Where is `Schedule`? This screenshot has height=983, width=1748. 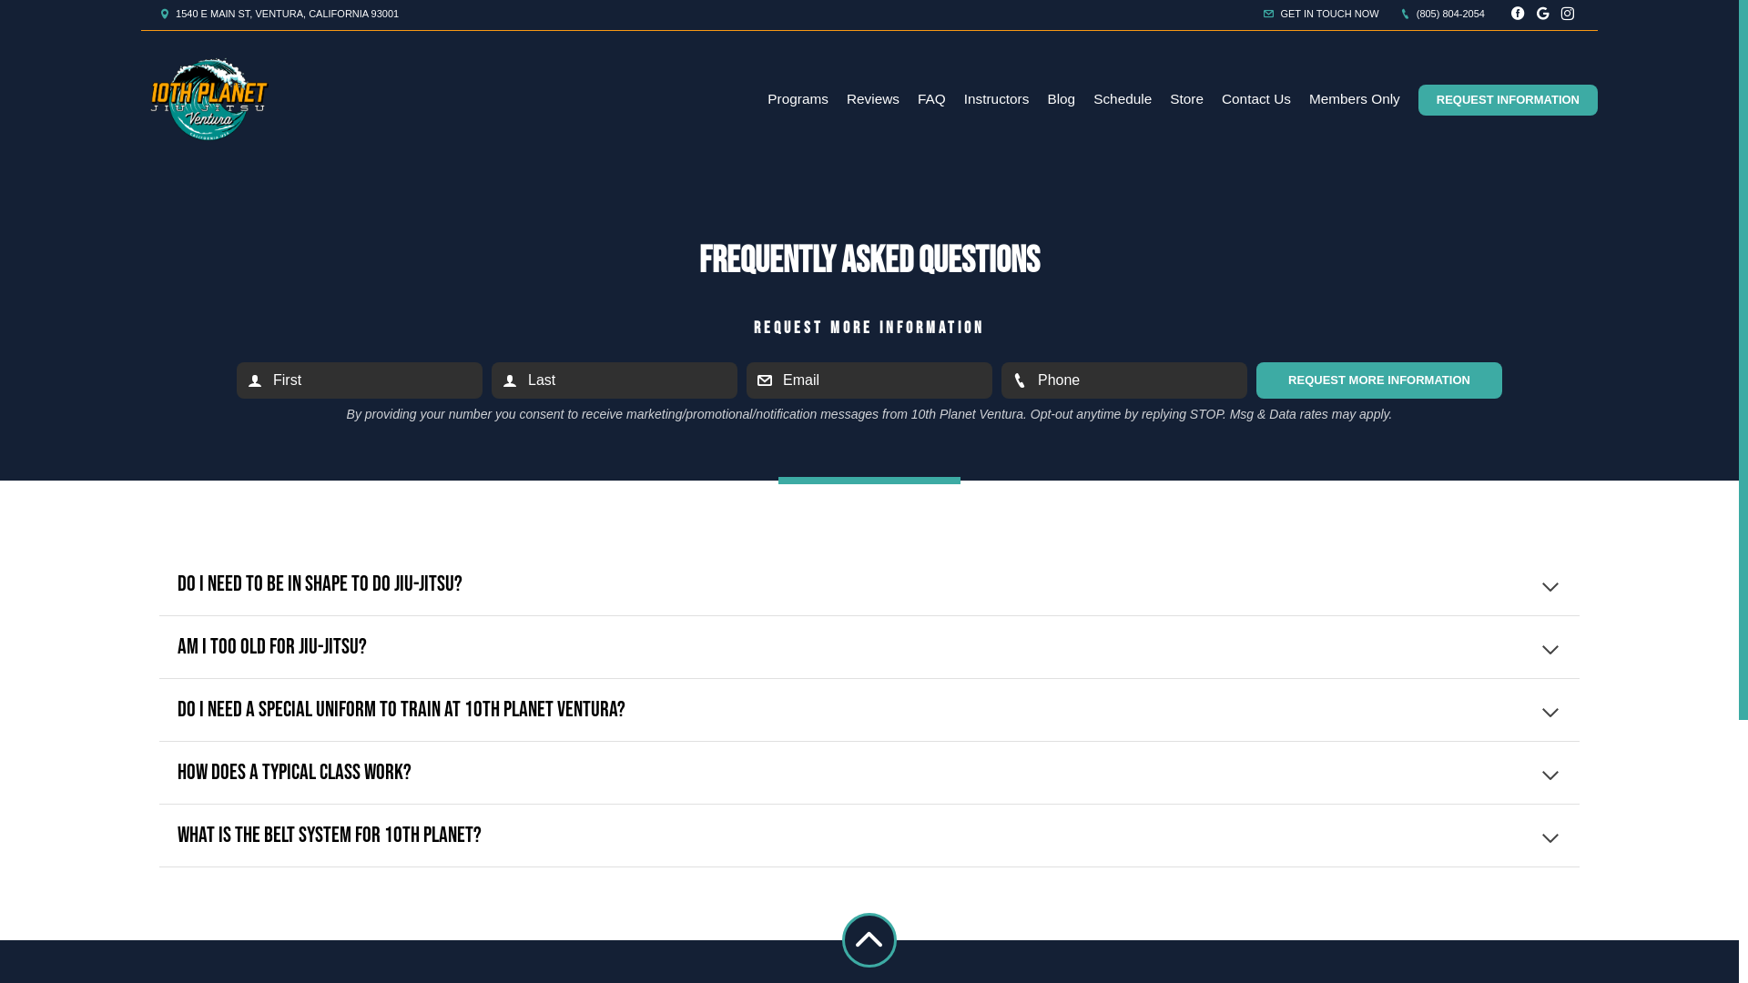
Schedule is located at coordinates (1123, 99).